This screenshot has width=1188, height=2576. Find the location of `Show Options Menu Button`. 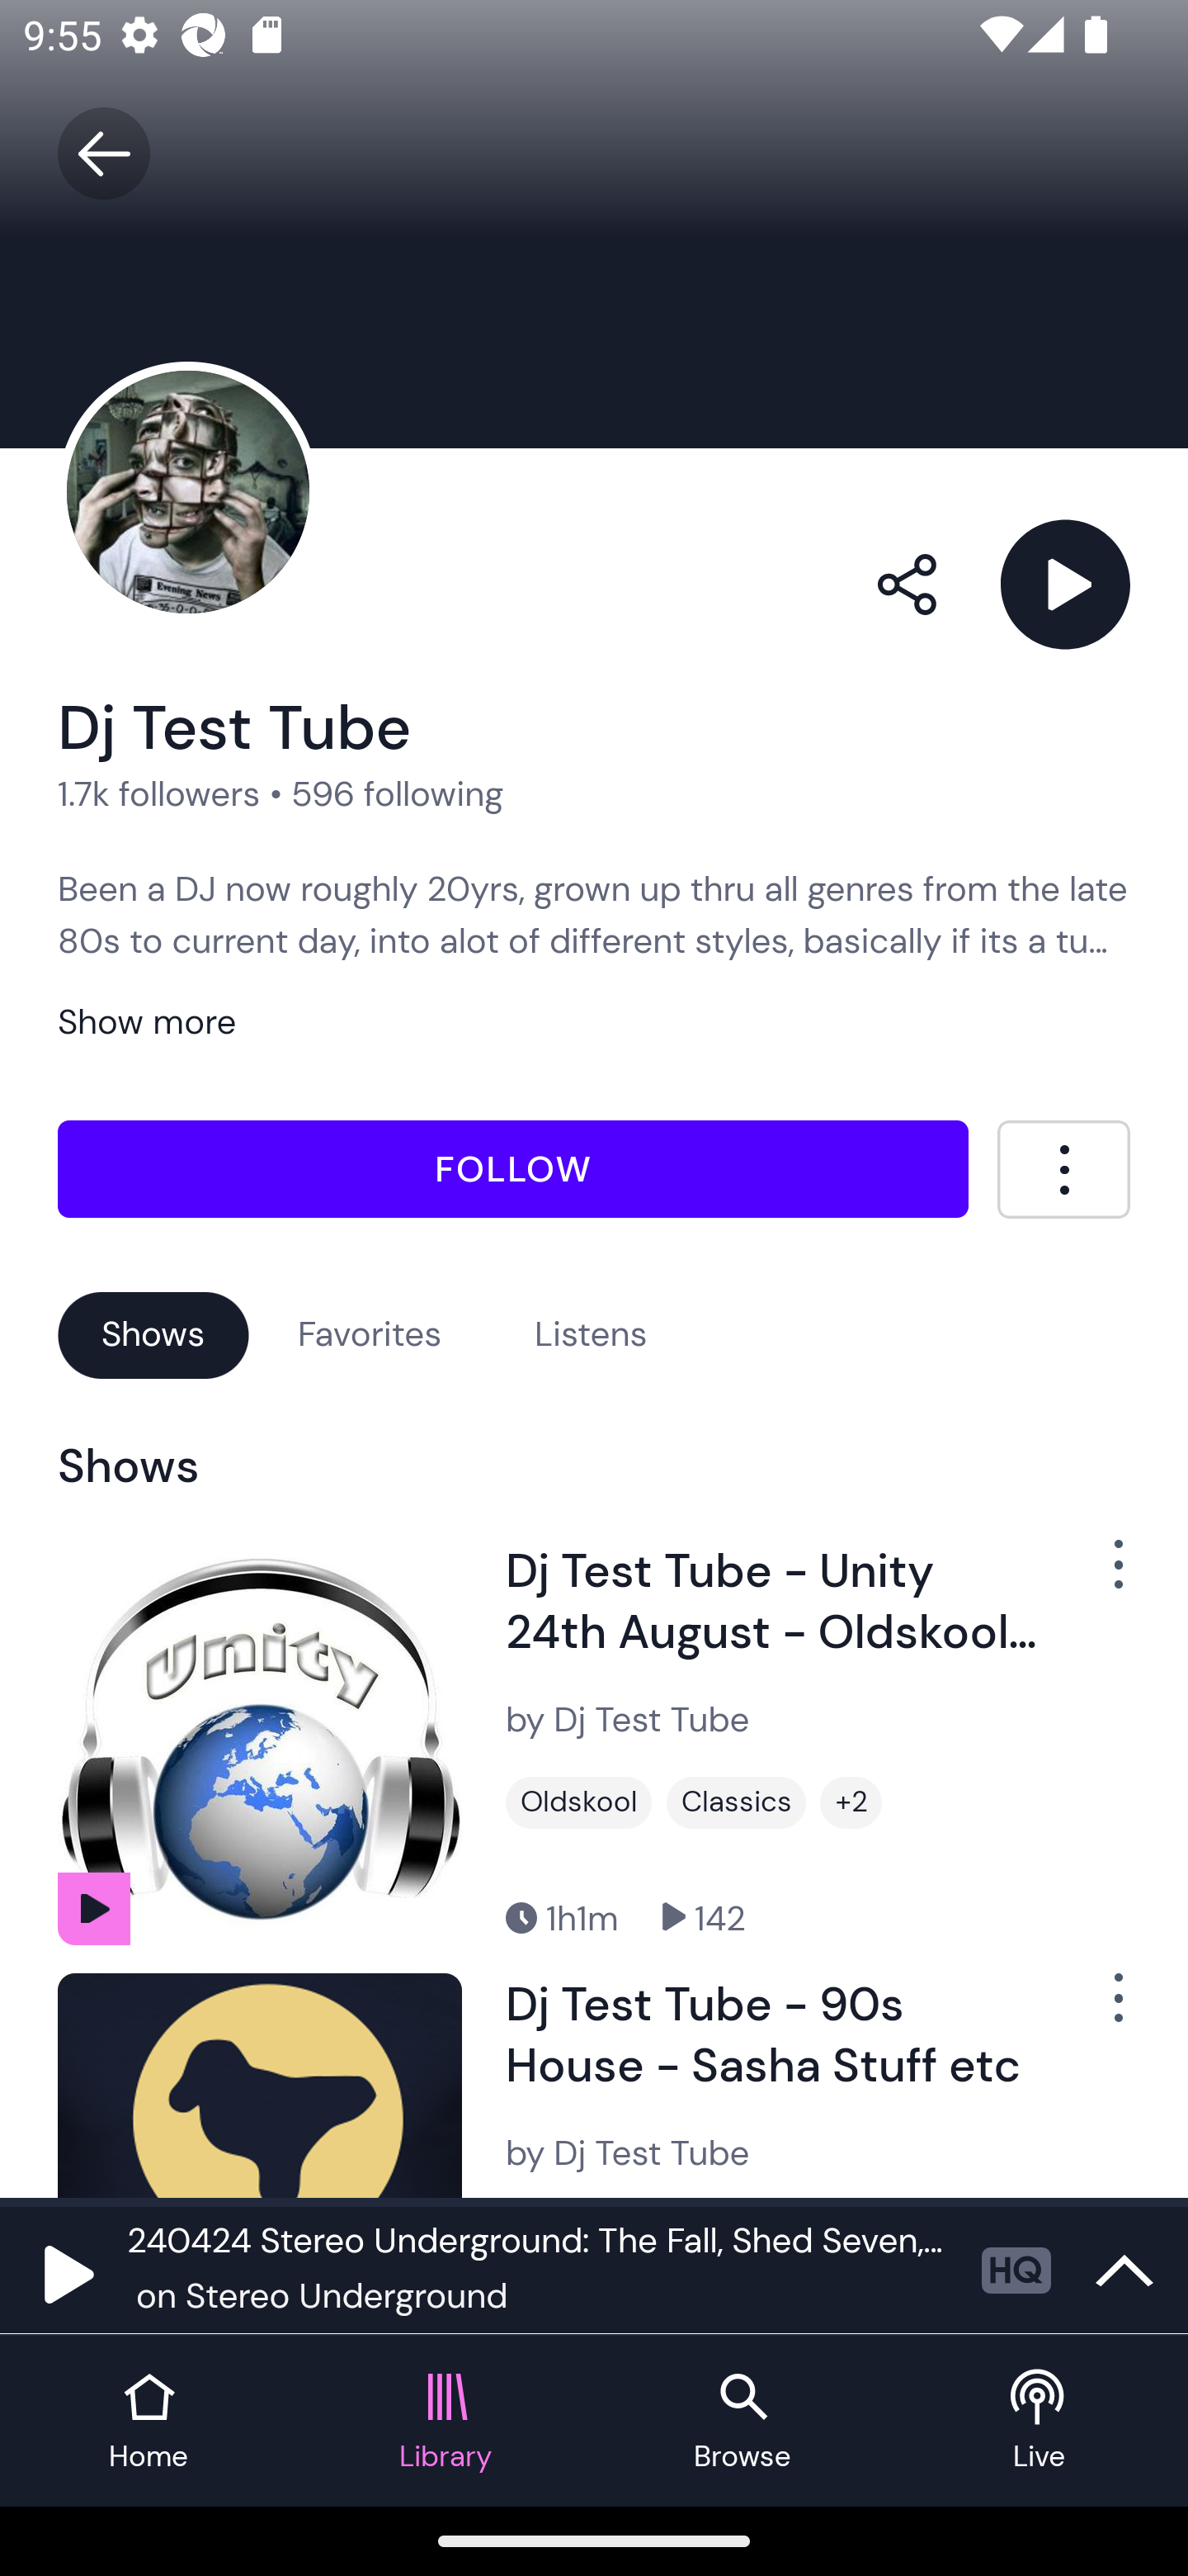

Show Options Menu Button is located at coordinates (1101, 1577).